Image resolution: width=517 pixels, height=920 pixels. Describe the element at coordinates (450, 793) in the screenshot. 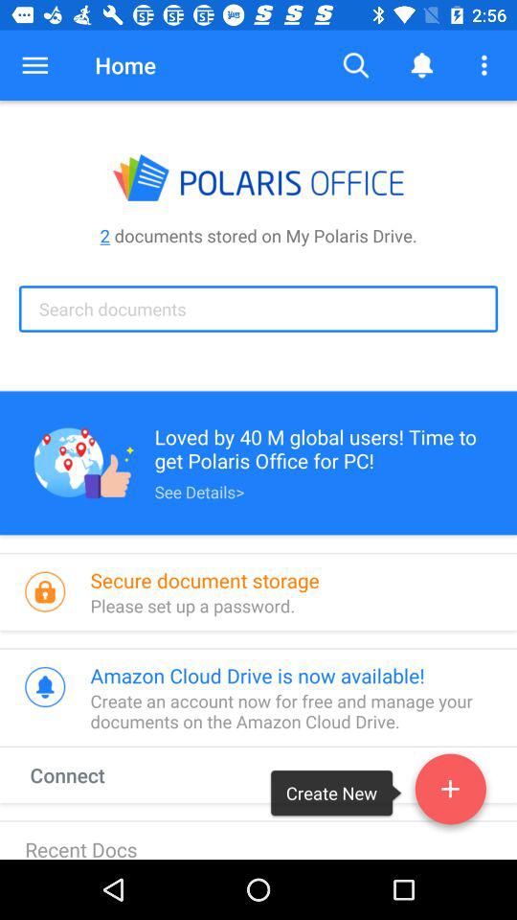

I see `click icon next to the create new icon` at that location.